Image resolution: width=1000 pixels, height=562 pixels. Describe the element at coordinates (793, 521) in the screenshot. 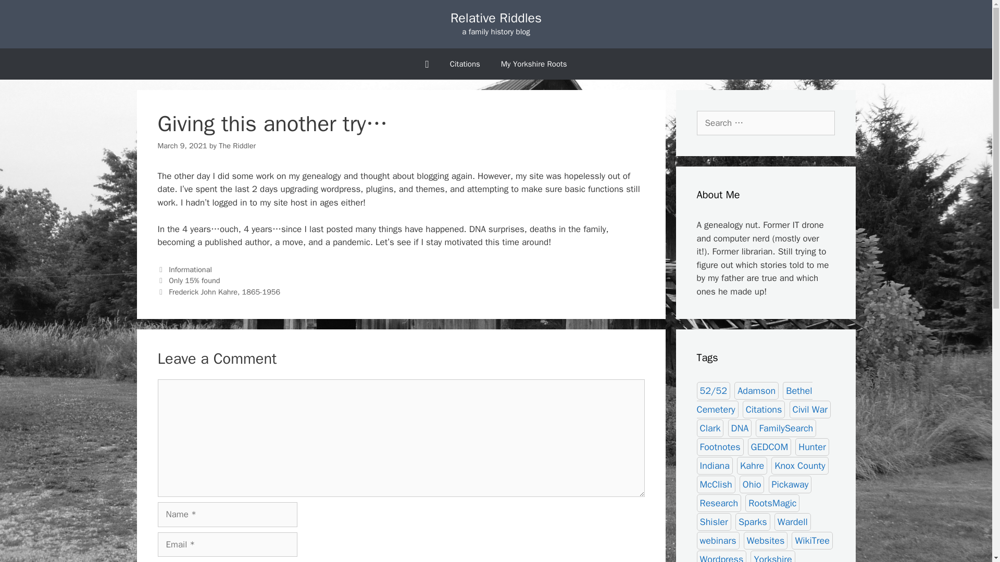

I see `Wardell` at that location.